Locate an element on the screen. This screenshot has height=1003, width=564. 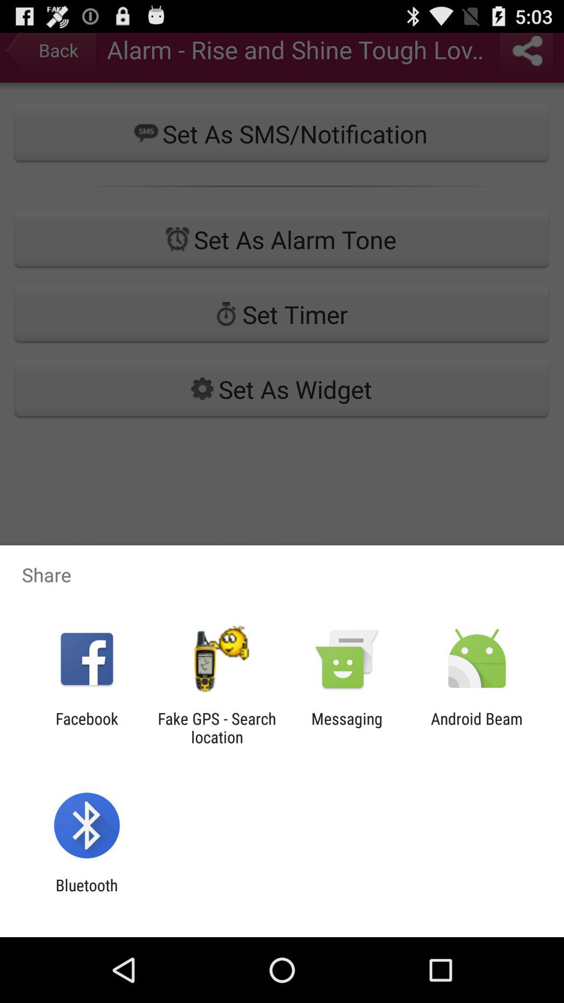
tap the facebook app is located at coordinates (87, 728).